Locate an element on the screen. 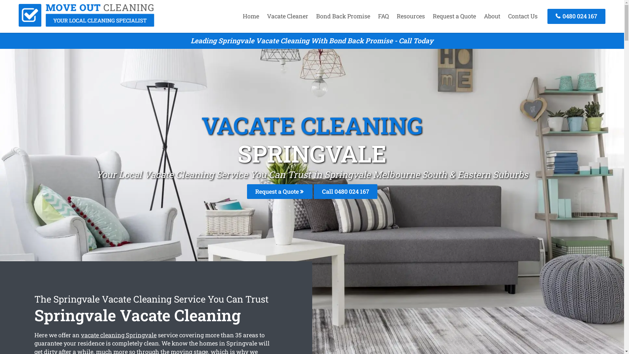 The height and width of the screenshot is (354, 629). 0480 024 167 is located at coordinates (577, 16).